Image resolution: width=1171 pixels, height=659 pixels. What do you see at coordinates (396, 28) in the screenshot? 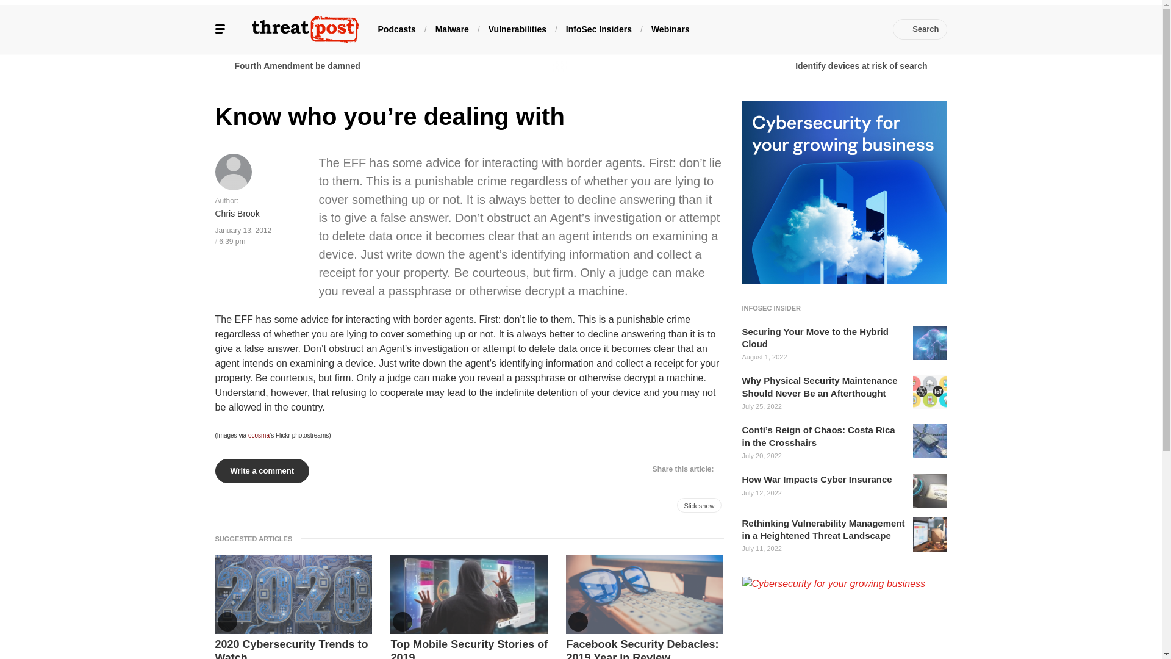
I see `Podcasts` at bounding box center [396, 28].